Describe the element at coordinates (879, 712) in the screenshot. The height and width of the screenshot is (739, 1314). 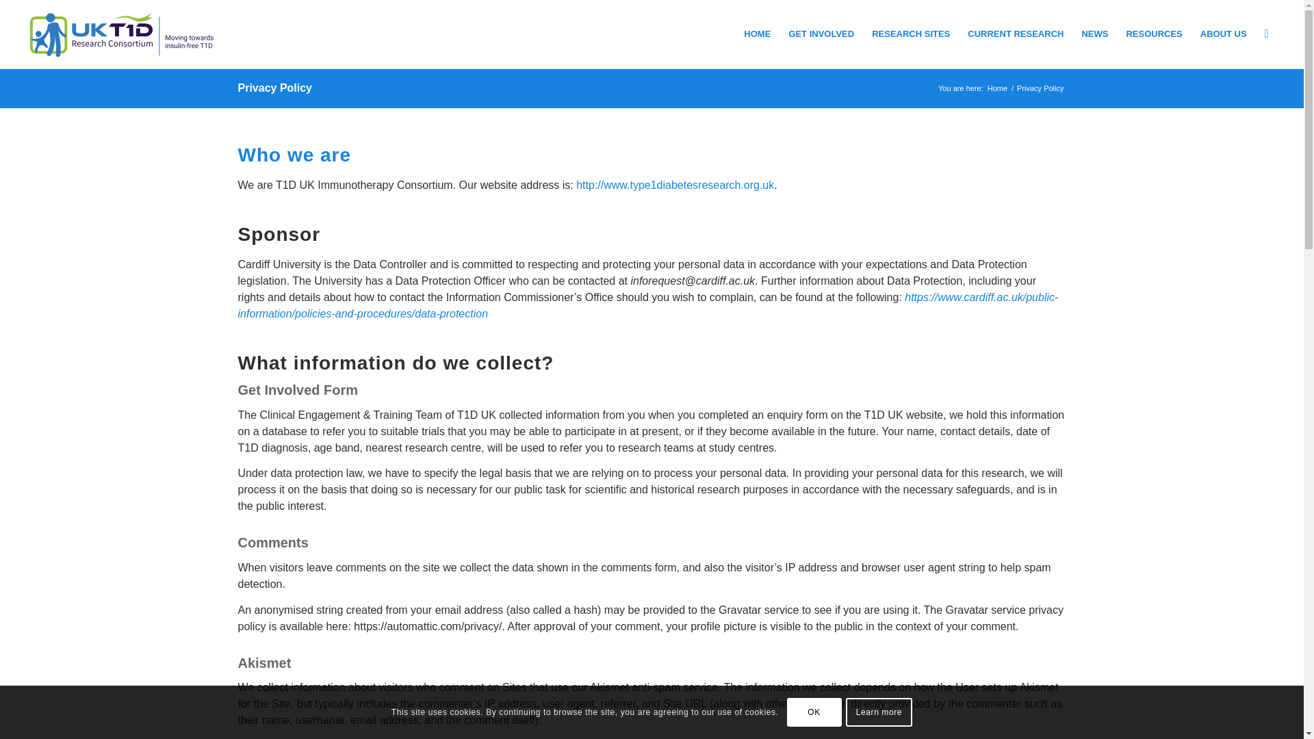
I see `Learn more` at that location.